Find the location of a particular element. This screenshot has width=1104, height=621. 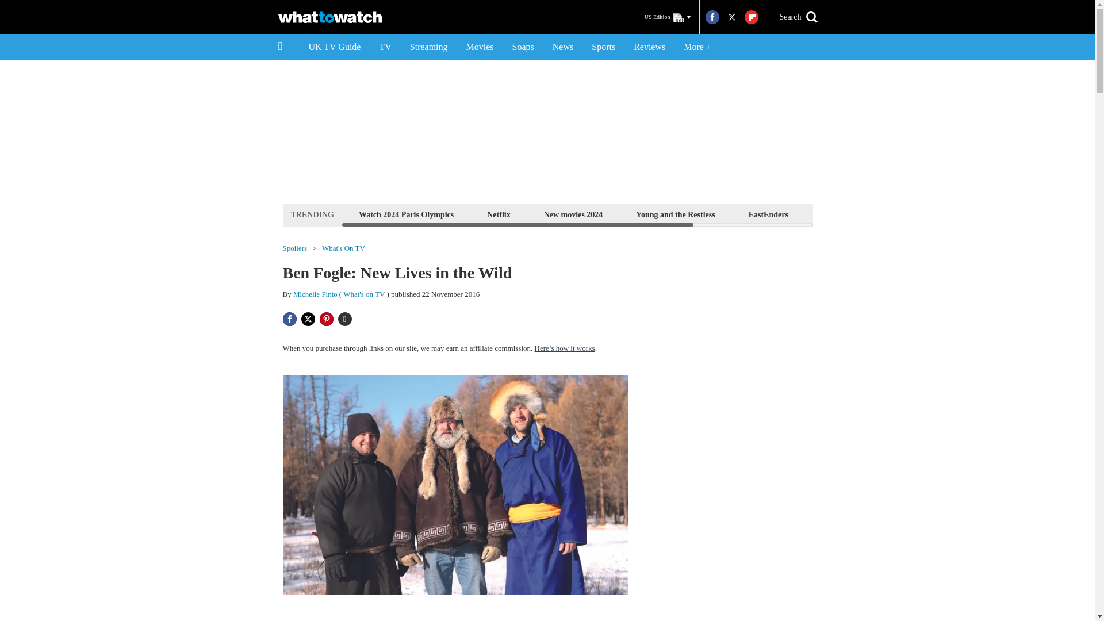

Emmerdale is located at coordinates (842, 214).